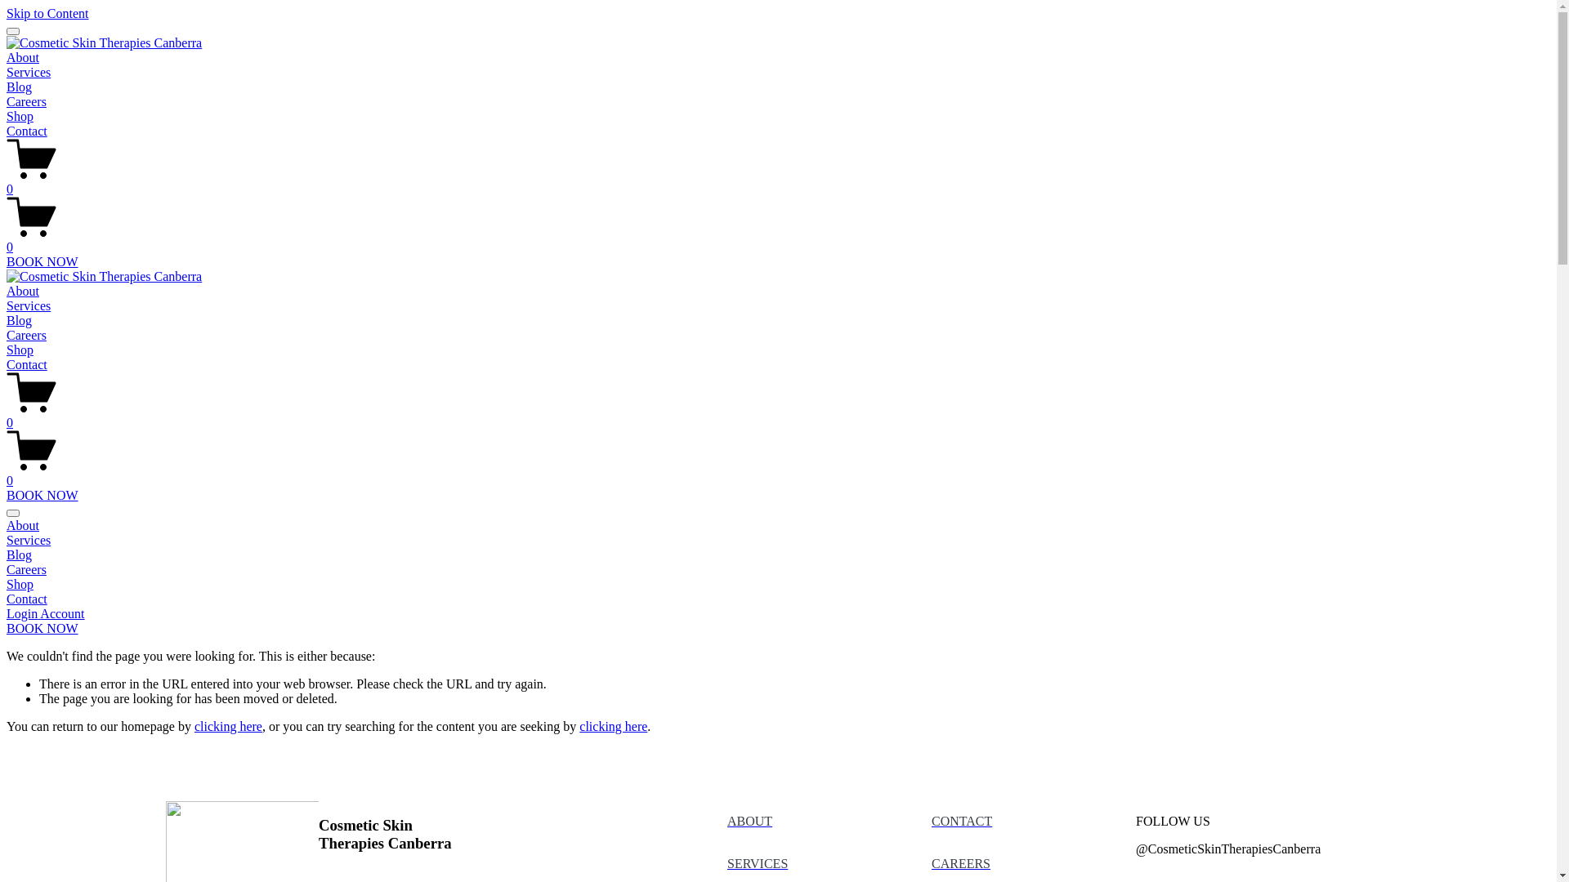 The width and height of the screenshot is (1569, 882). I want to click on clicking here, so click(229, 727).